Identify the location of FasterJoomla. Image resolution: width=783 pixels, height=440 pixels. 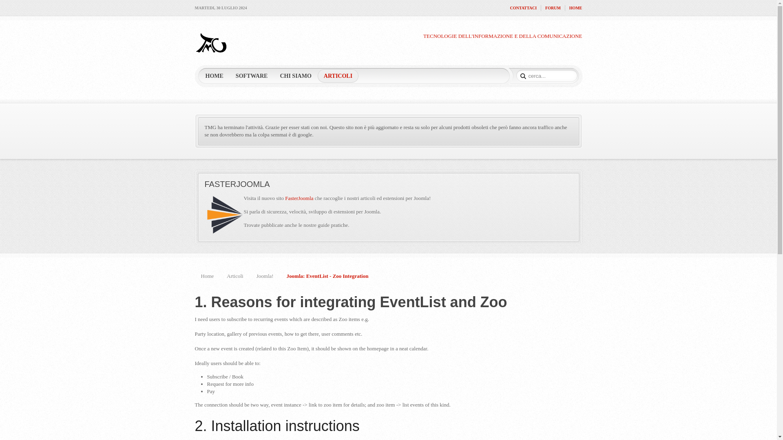
(299, 198).